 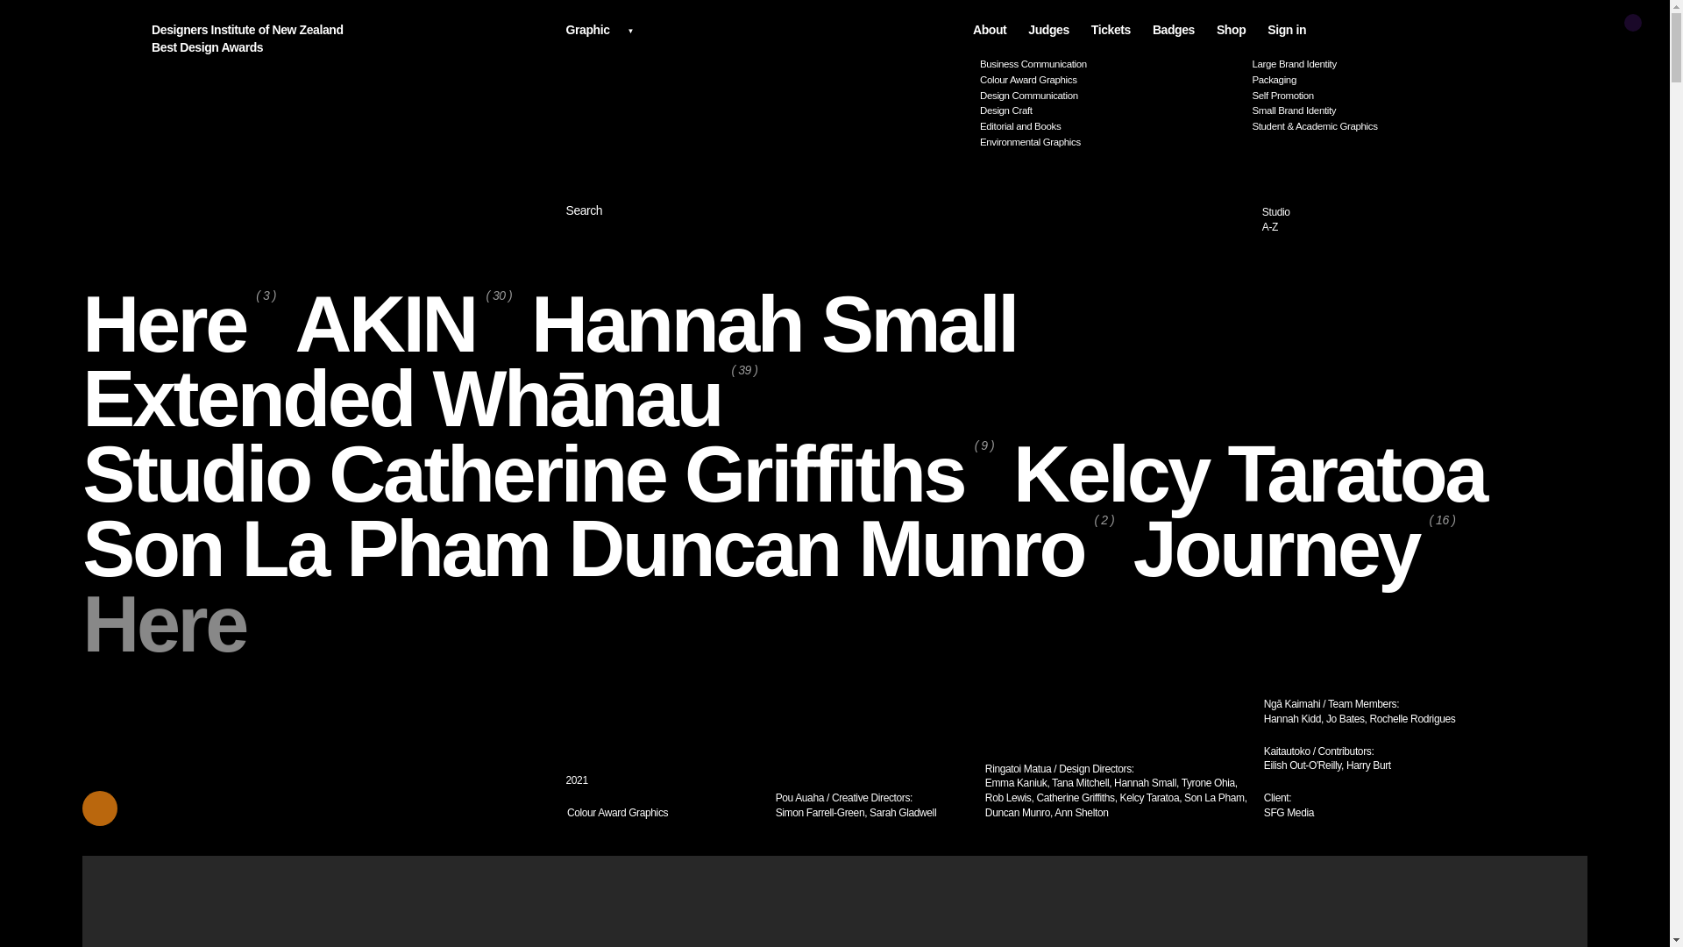 I want to click on Hannah Small, so click(x=1110, y=95).